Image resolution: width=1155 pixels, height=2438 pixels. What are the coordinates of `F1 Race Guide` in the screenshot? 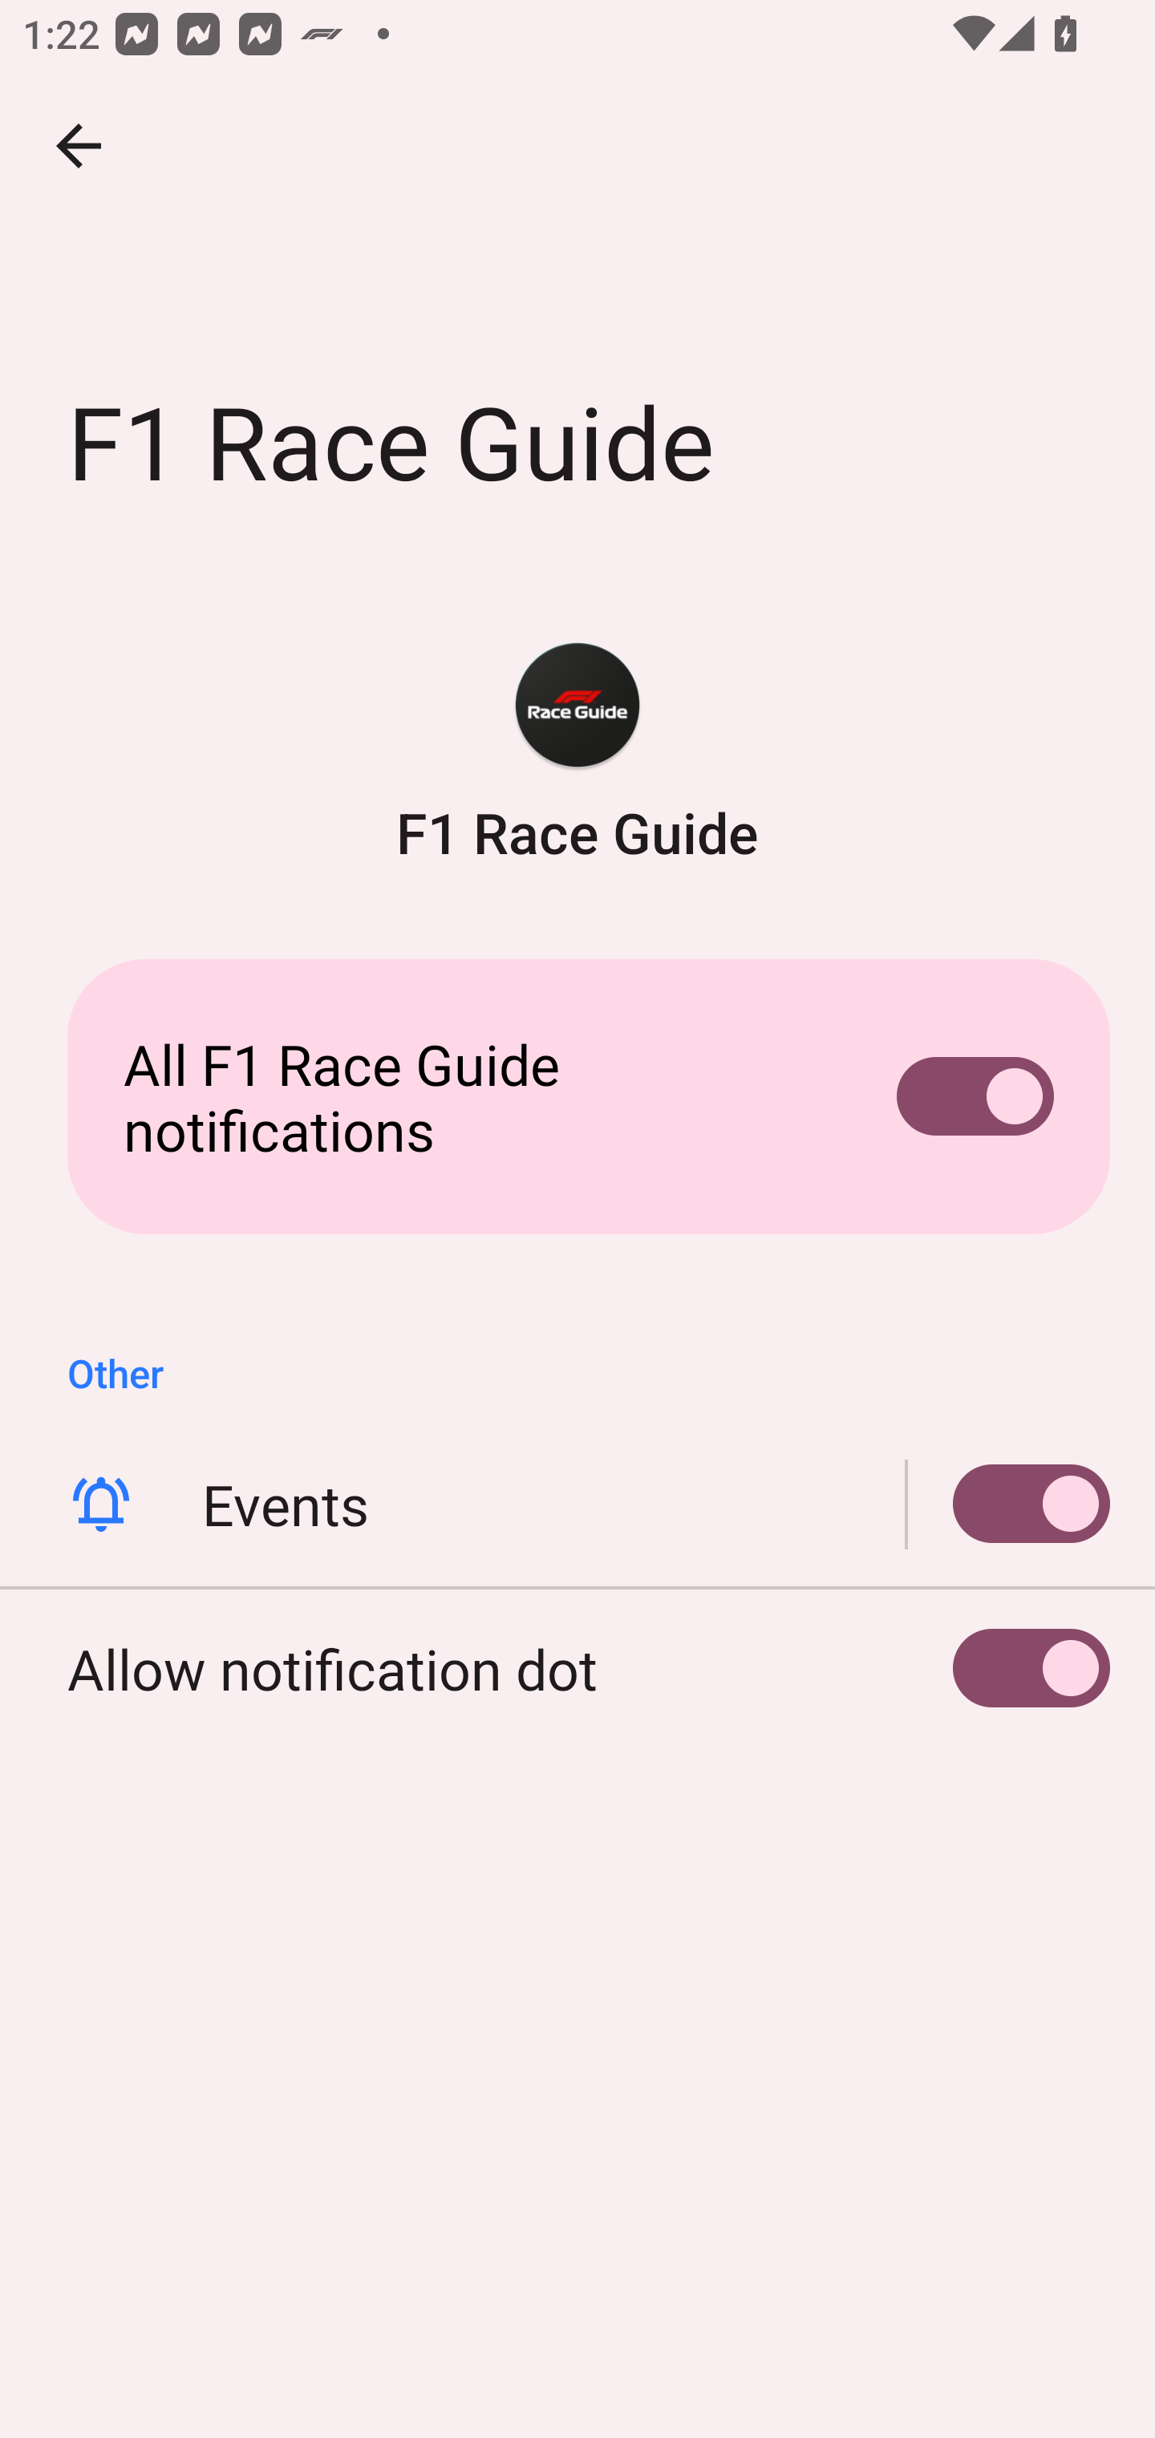 It's located at (577, 754).